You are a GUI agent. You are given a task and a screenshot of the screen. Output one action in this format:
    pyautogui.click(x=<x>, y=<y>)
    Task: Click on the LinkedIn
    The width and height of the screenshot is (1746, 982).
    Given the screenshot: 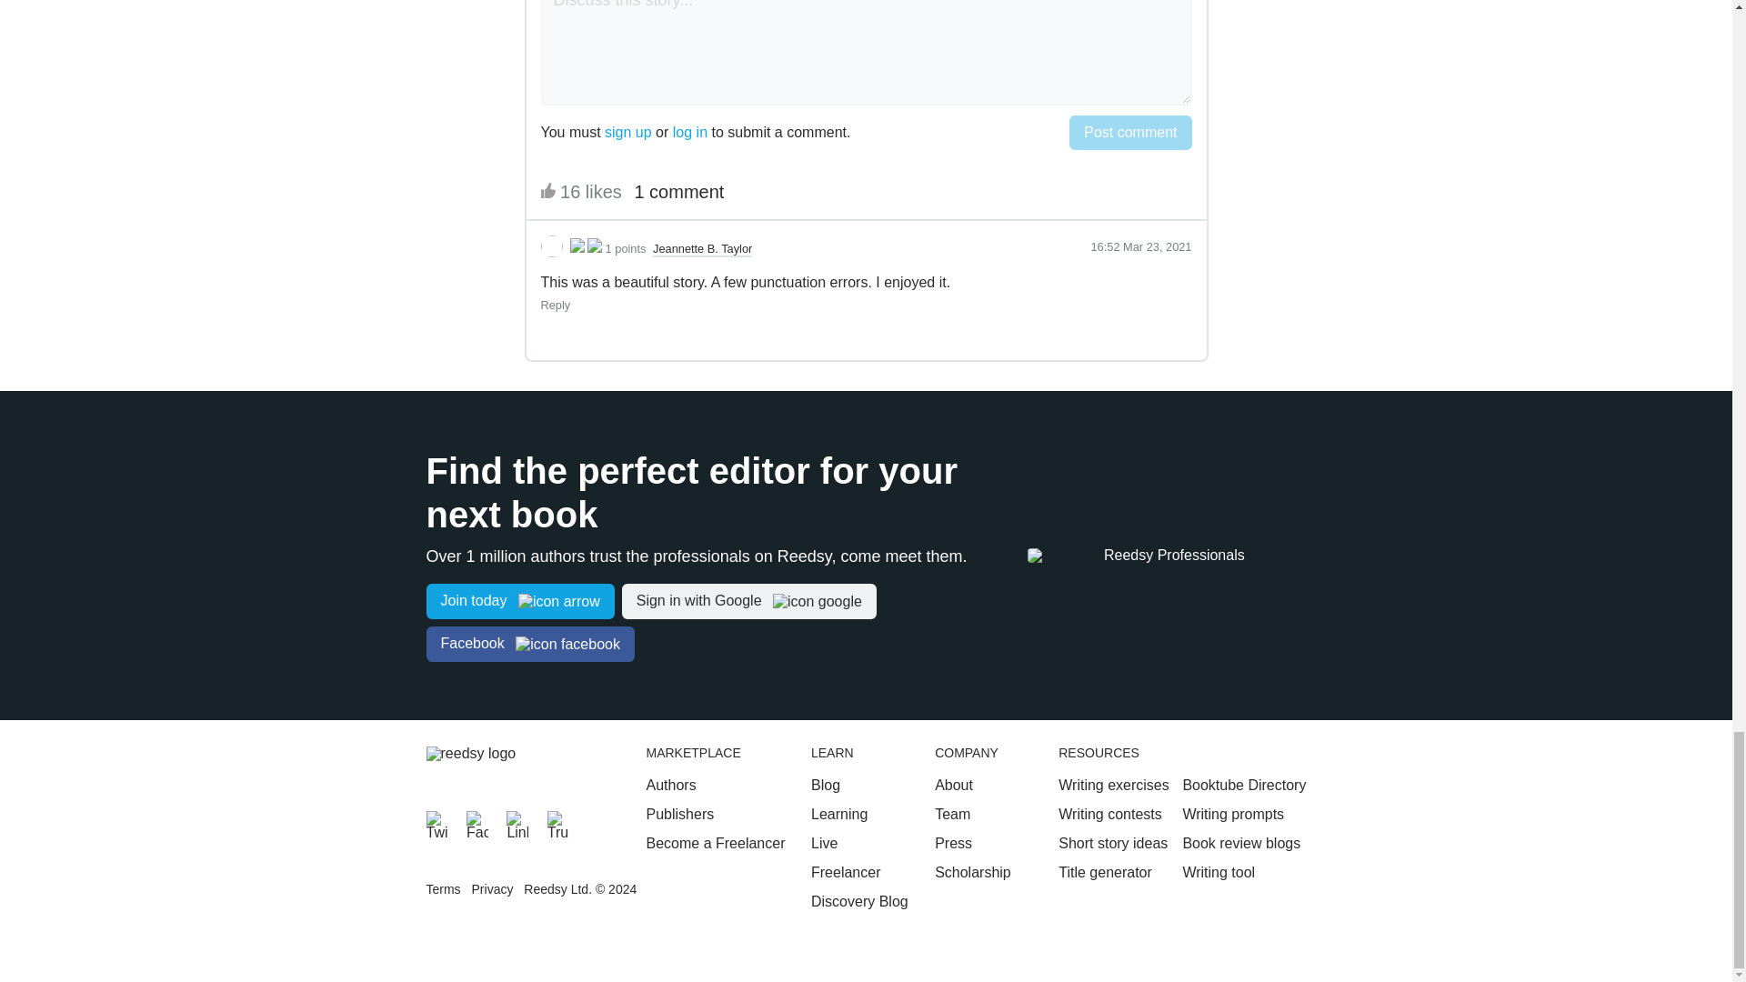 What is the action you would take?
    pyautogui.click(x=517, y=822)
    